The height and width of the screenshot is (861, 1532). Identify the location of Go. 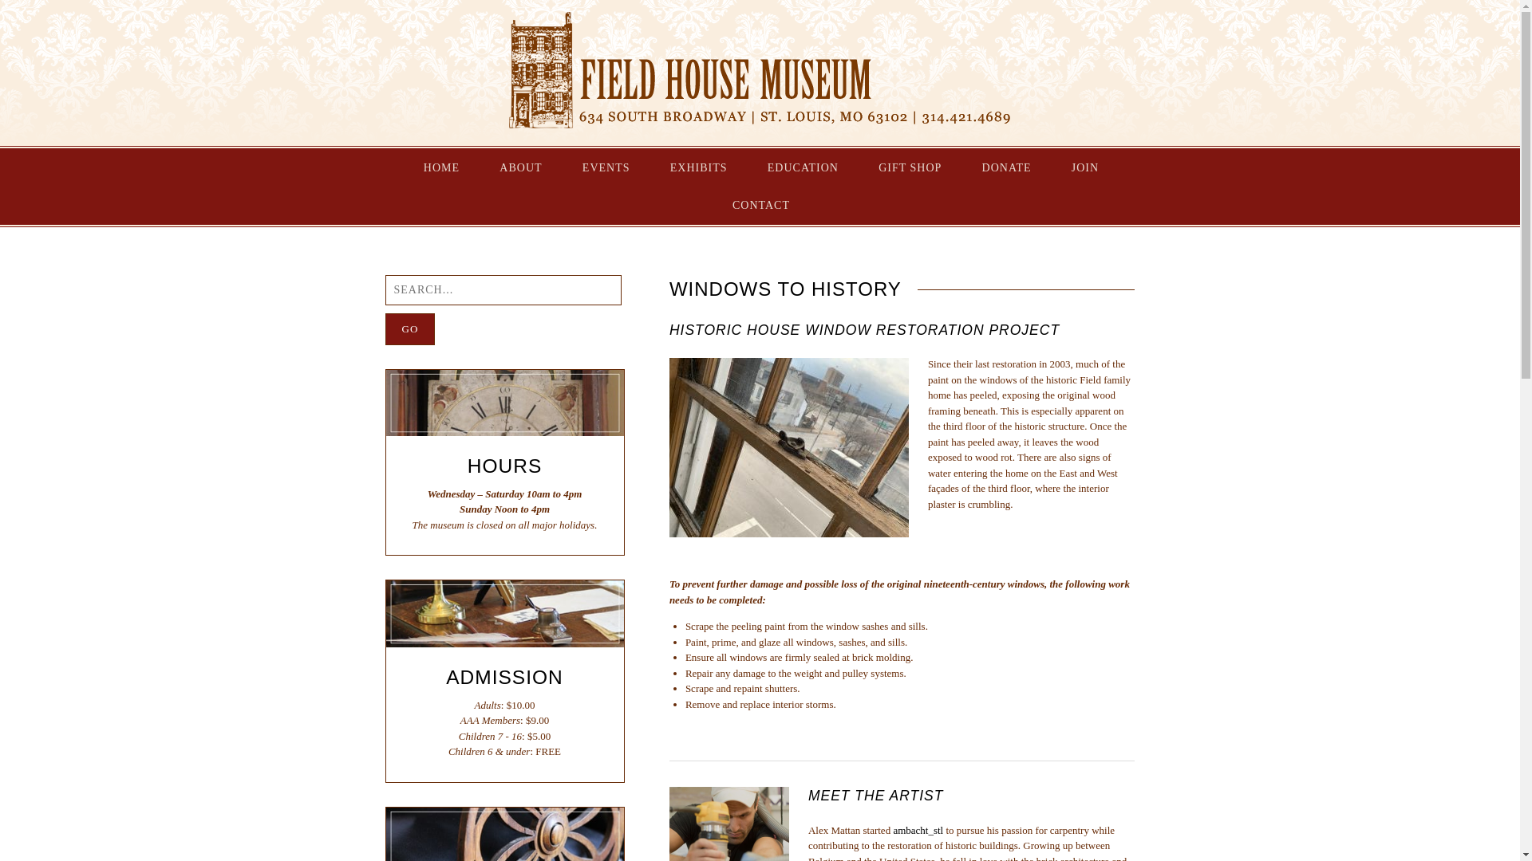
(409, 329).